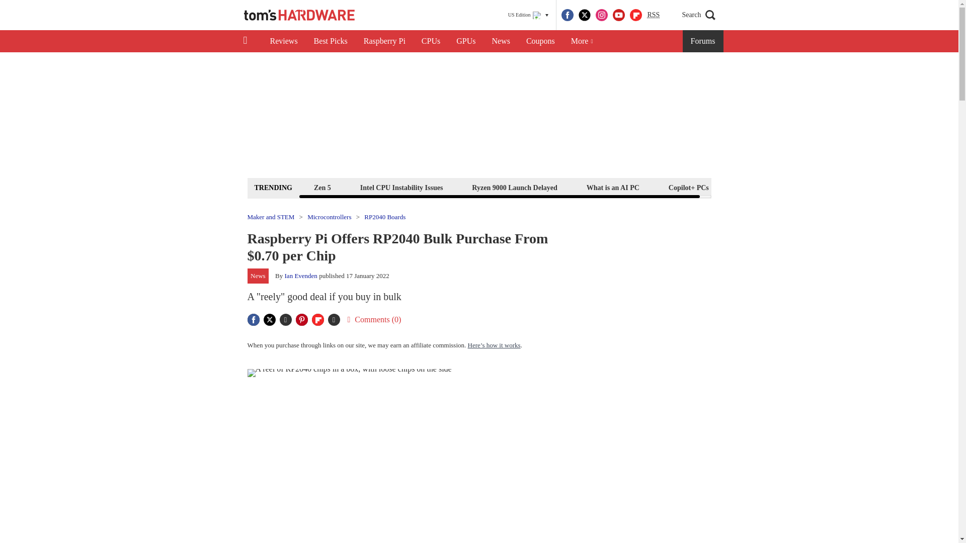 This screenshot has height=543, width=966. I want to click on GPUs, so click(466, 41).